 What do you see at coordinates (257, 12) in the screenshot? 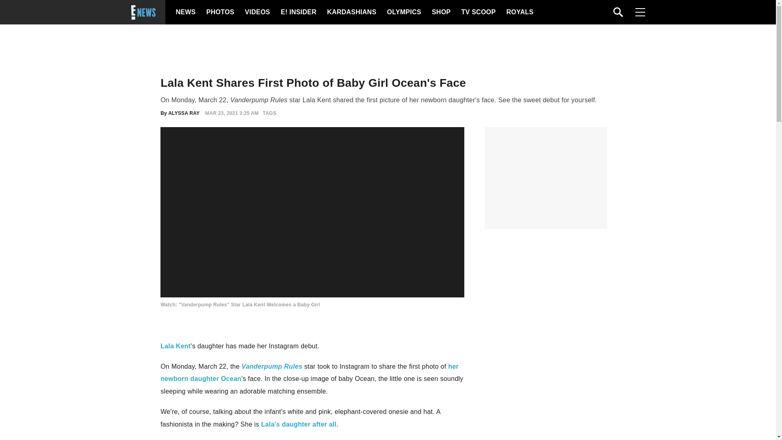
I see `VIDEOS` at bounding box center [257, 12].